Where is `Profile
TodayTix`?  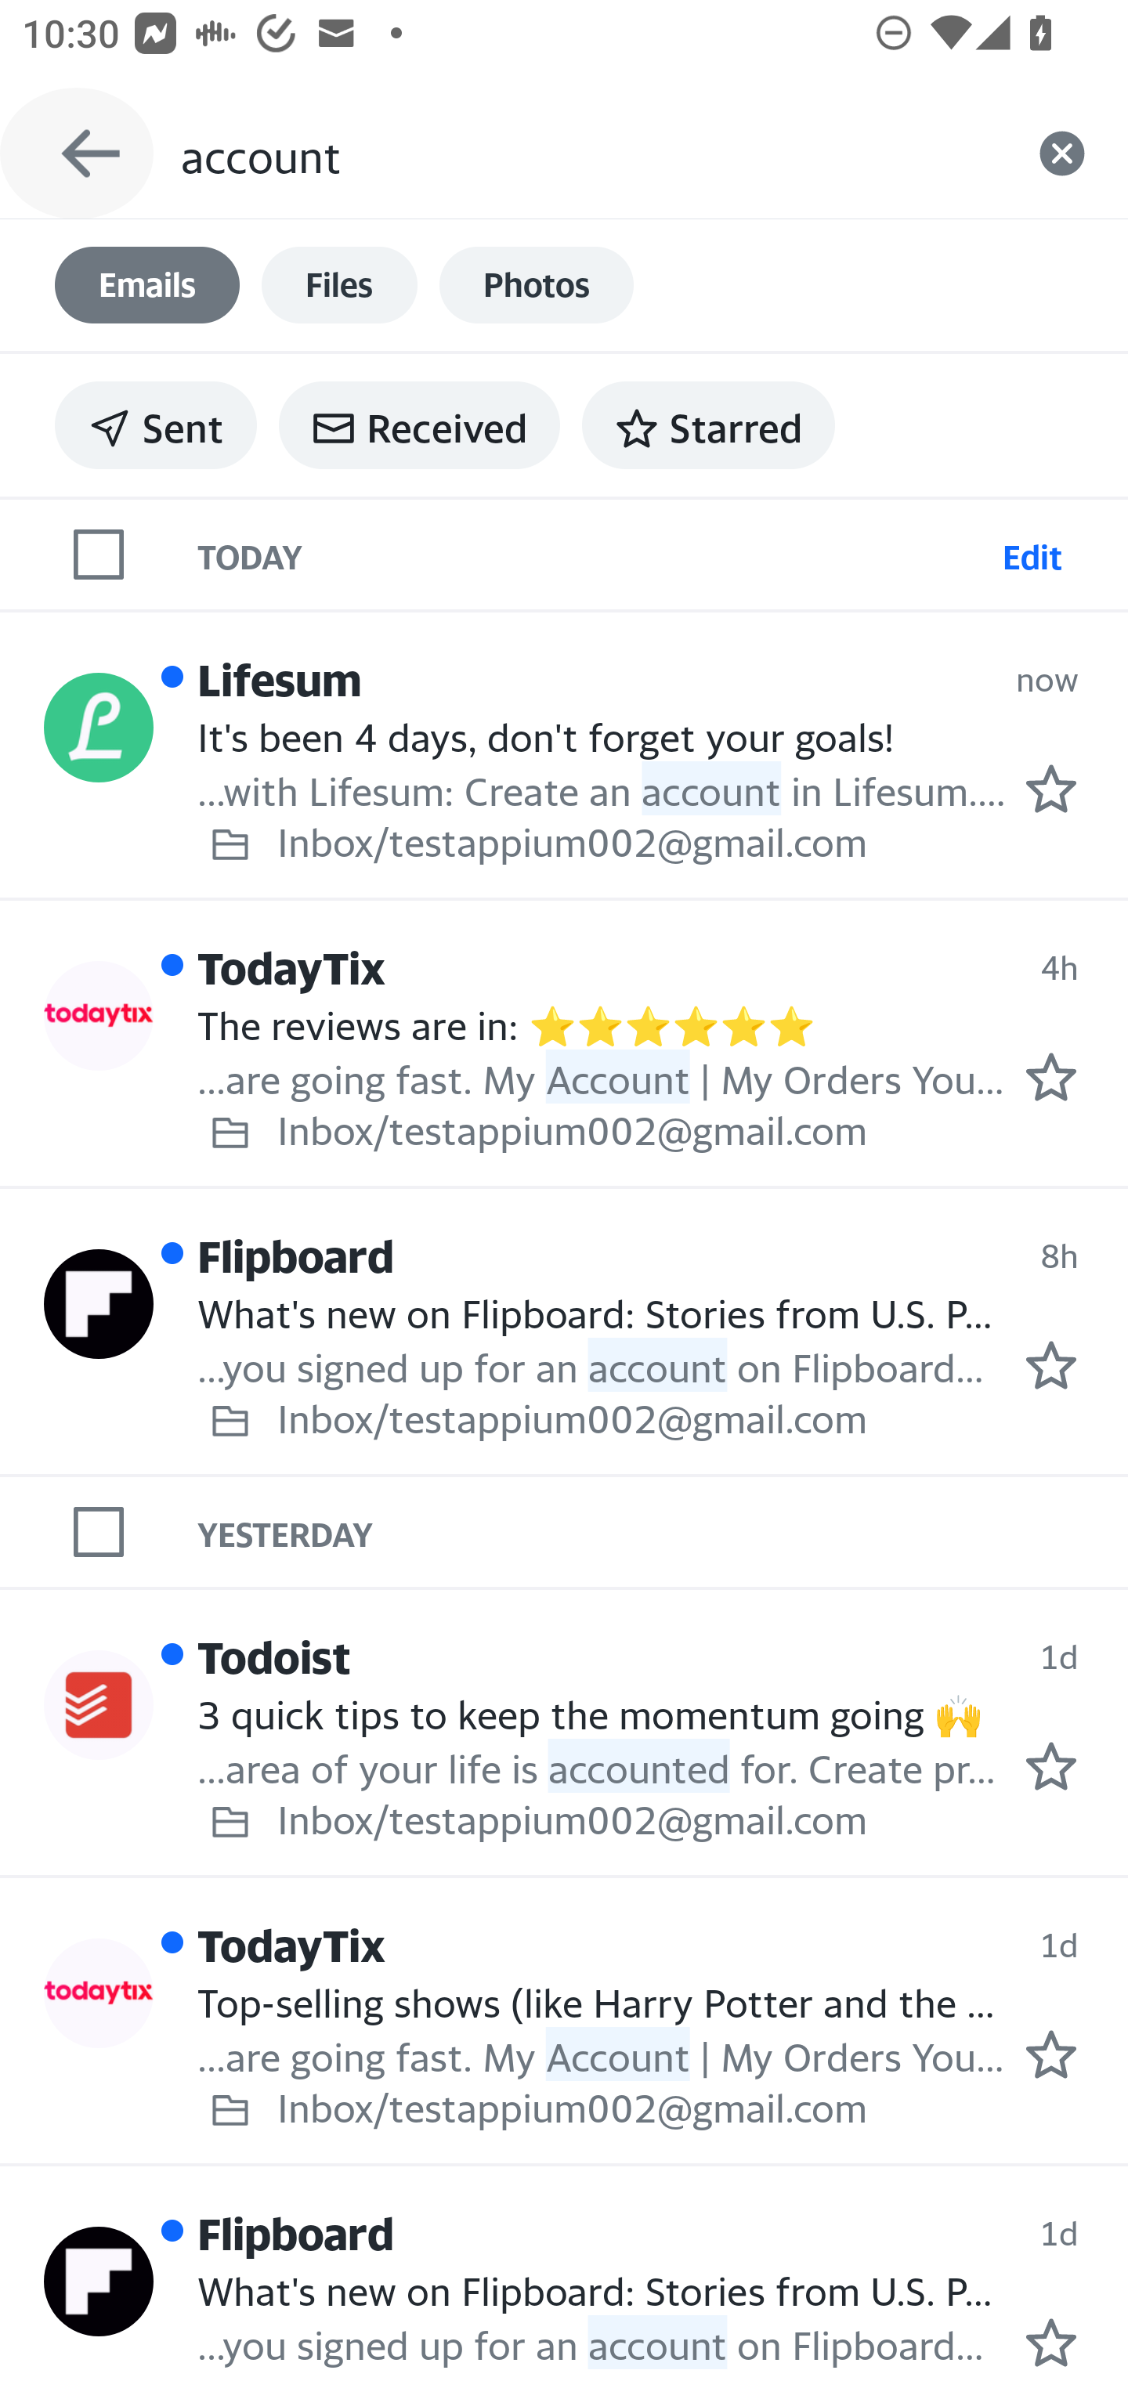
Profile
TodayTix is located at coordinates (99, 1993).